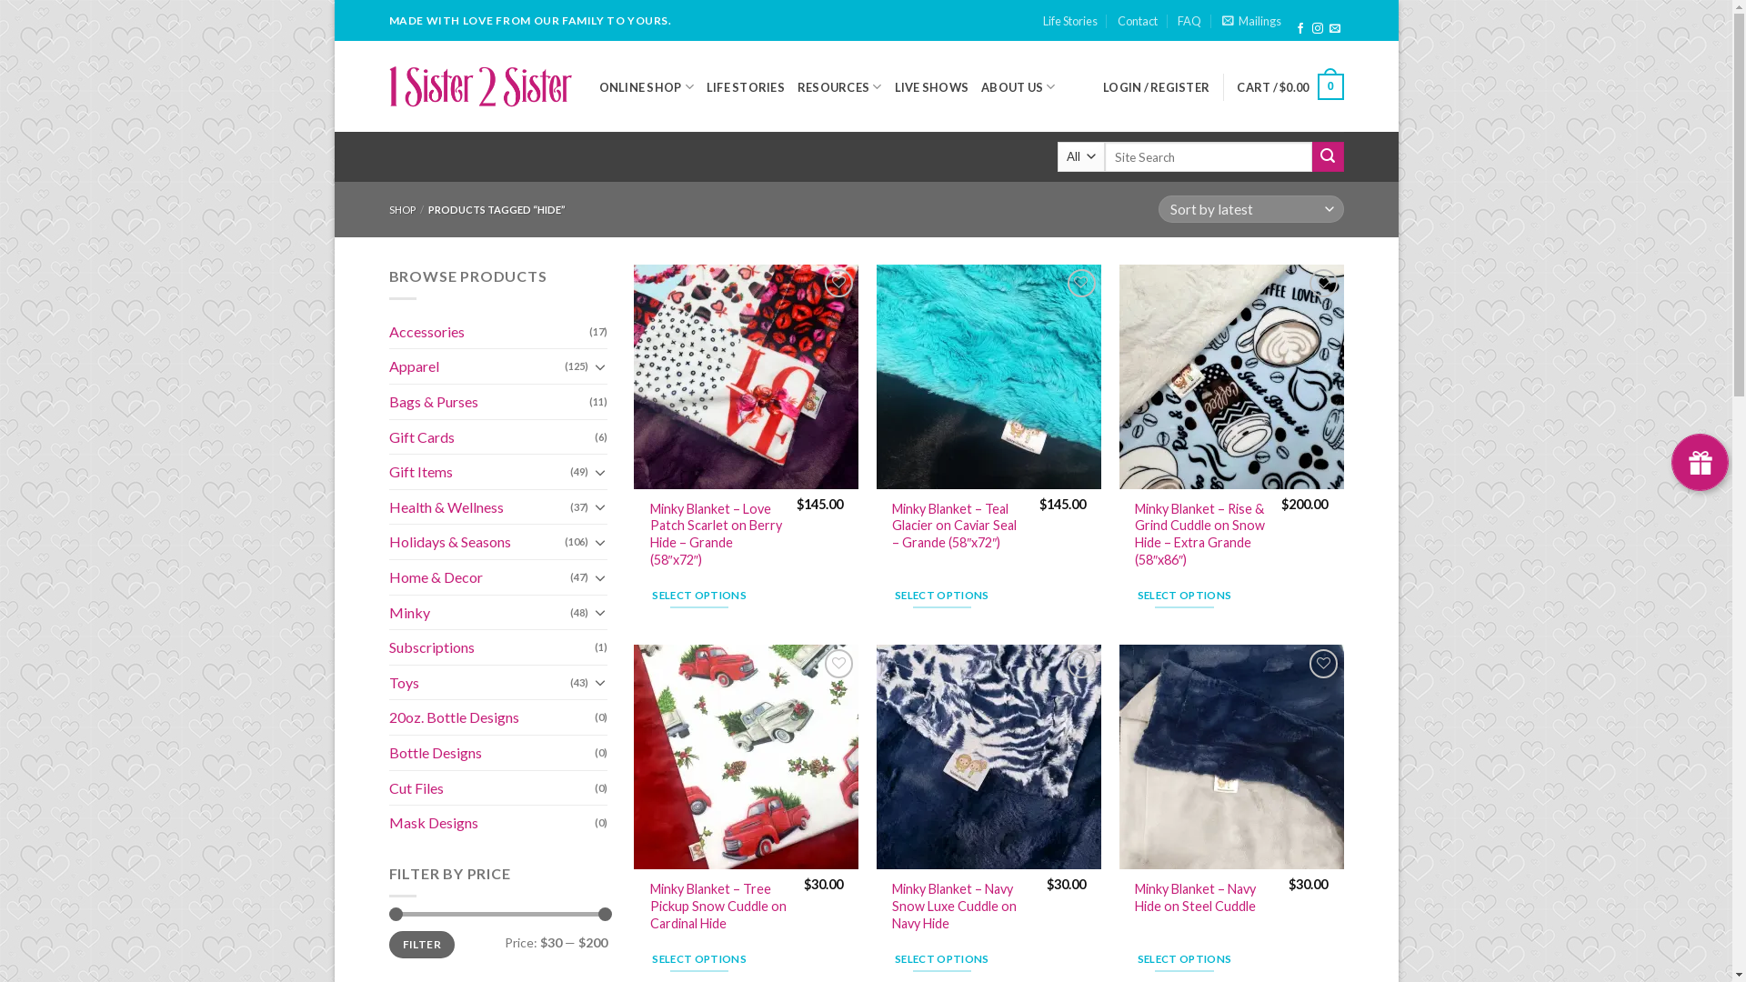 This screenshot has height=982, width=1746. What do you see at coordinates (489, 402) in the screenshot?
I see `Bags & Purses` at bounding box center [489, 402].